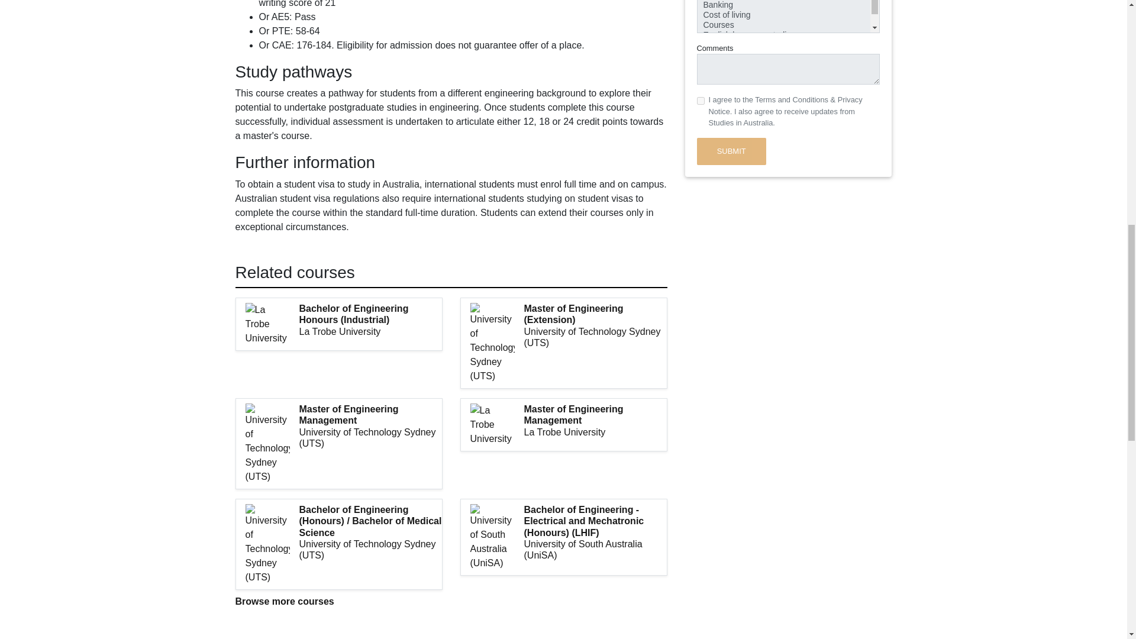  I want to click on SUBMIT, so click(731, 151).